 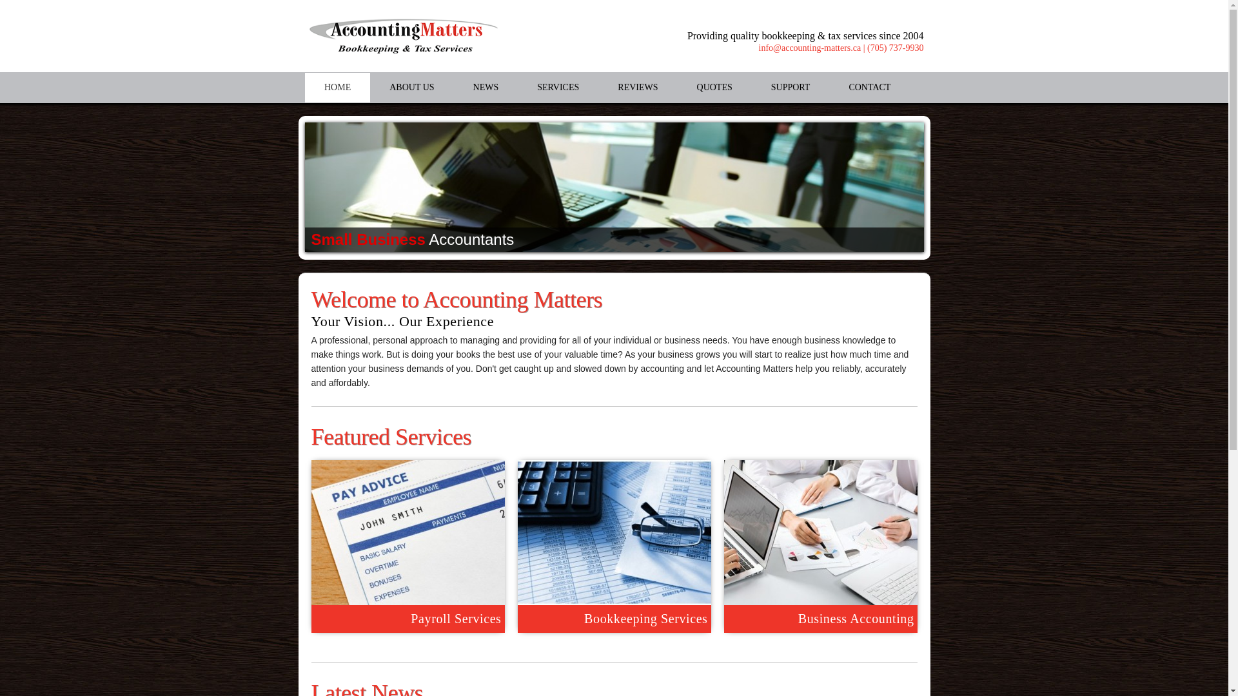 I want to click on SUPPORT, so click(x=791, y=88).